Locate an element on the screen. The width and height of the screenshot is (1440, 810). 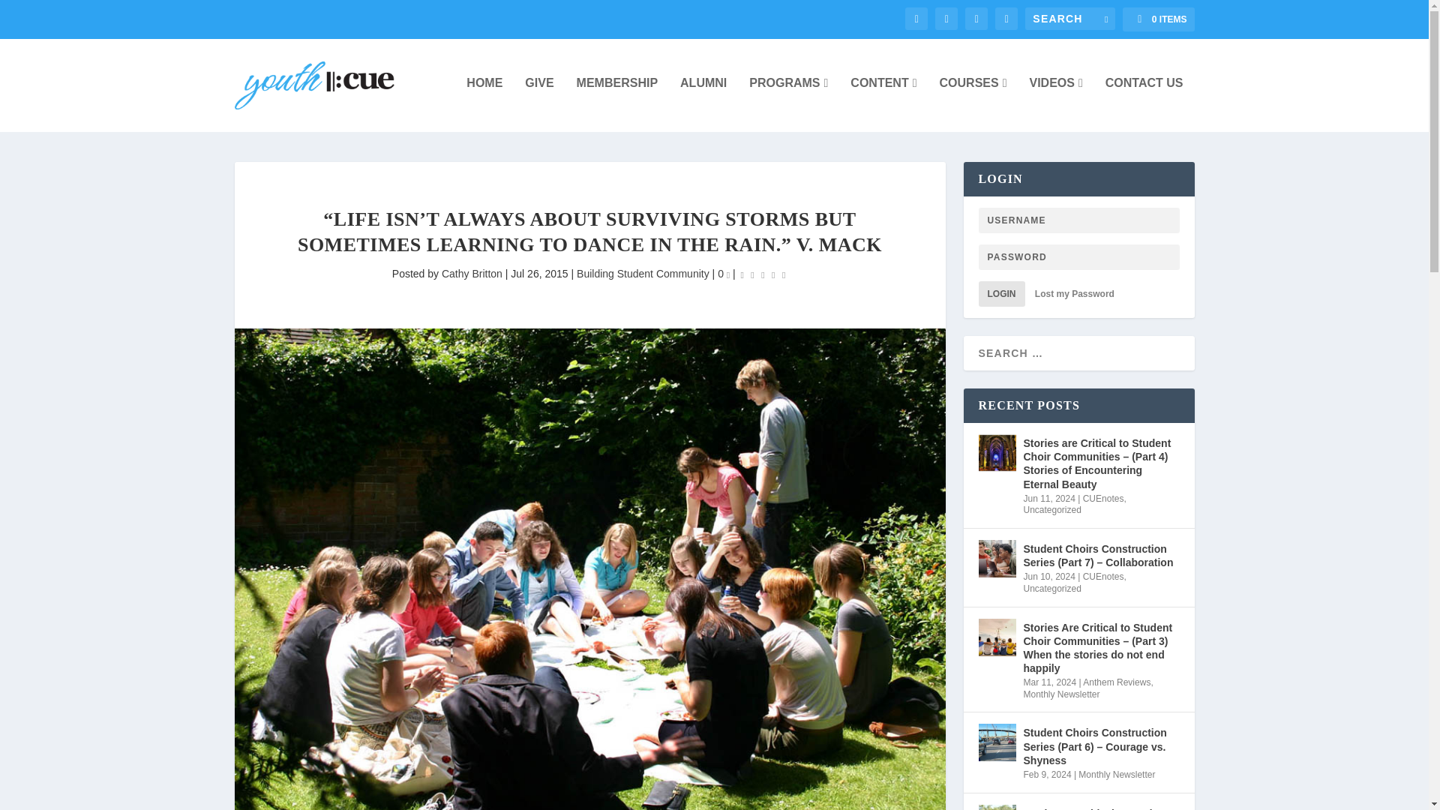
Posts by Cathy Britton is located at coordinates (472, 273).